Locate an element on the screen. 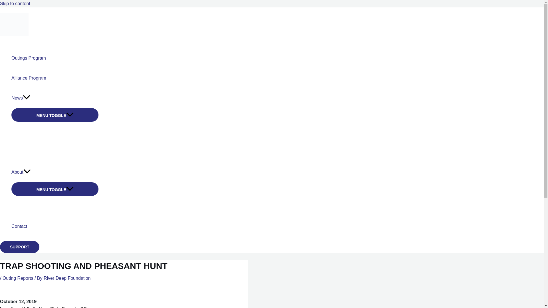 This screenshot has height=308, width=548. Alliance Program is located at coordinates (55, 78).